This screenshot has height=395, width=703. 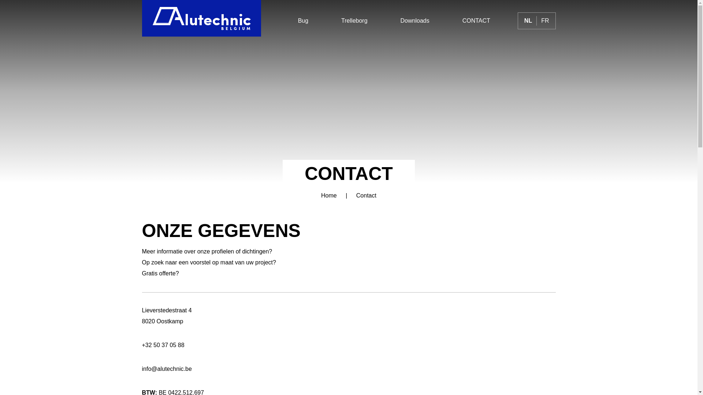 What do you see at coordinates (329, 195) in the screenshot?
I see `Home` at bounding box center [329, 195].